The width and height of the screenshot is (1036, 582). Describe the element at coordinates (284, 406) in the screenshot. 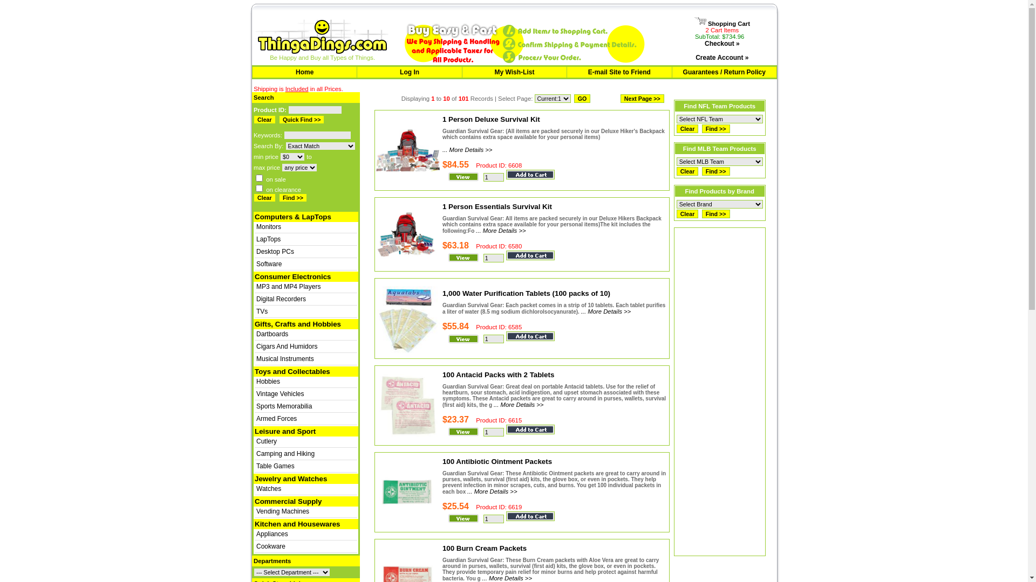

I see `Sports Memorabilia` at that location.